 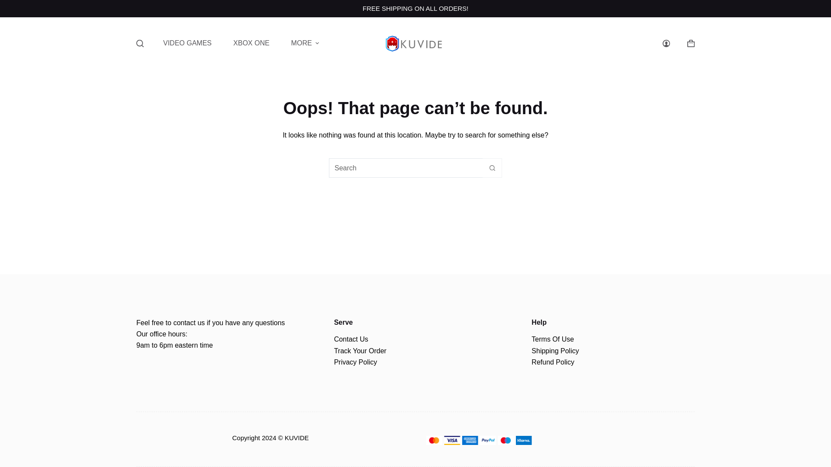 I want to click on VIDEO GAMES, so click(x=187, y=43).